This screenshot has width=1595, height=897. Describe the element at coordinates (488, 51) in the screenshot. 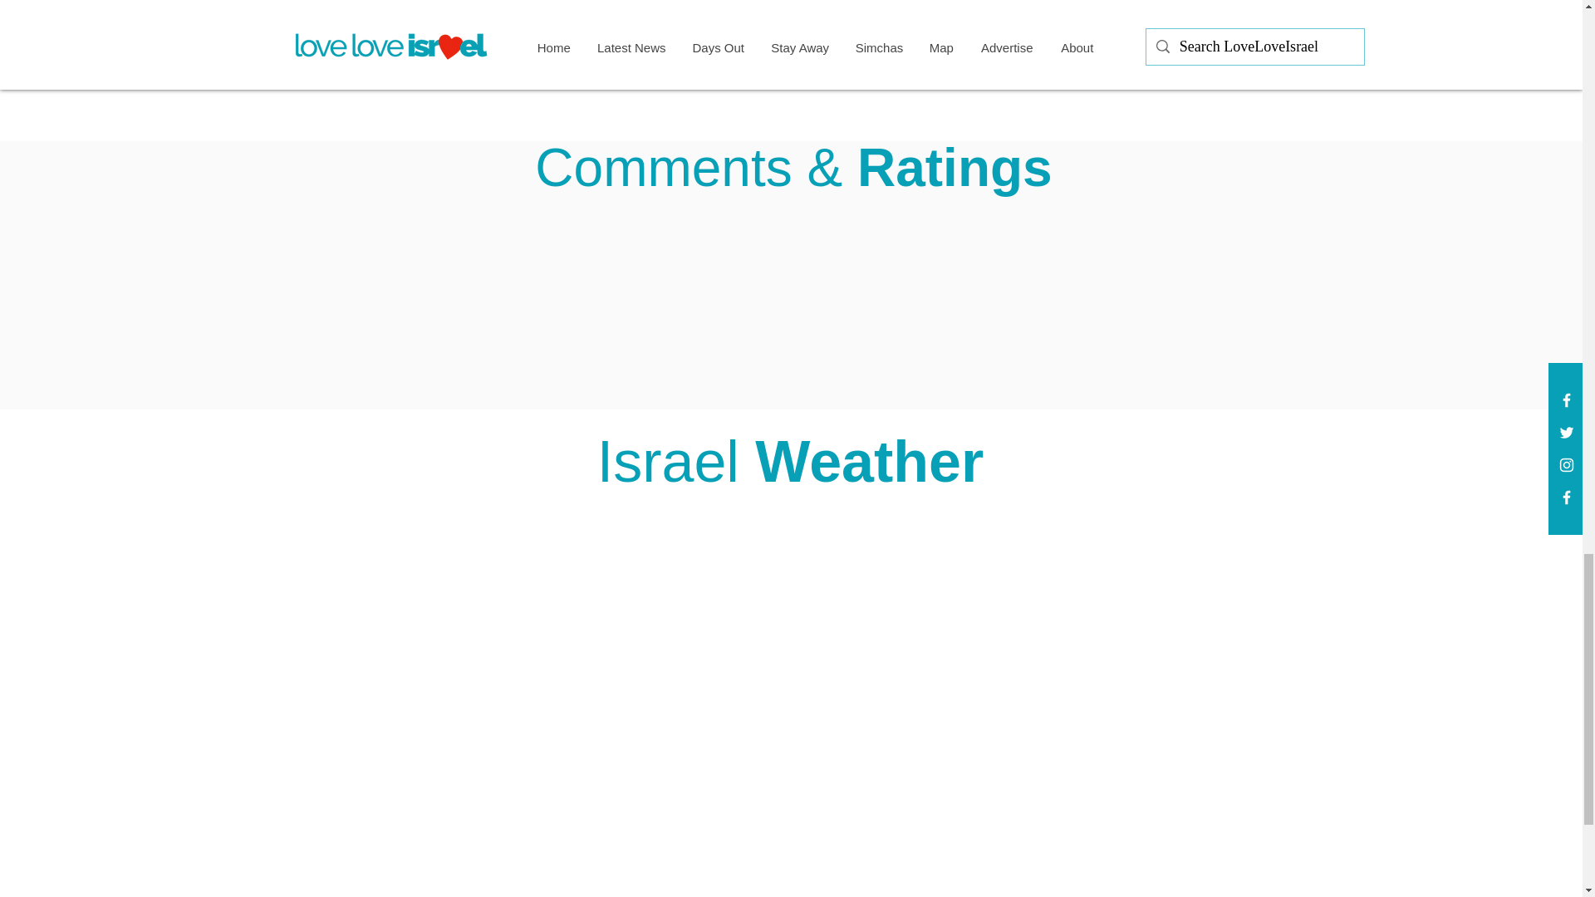

I see `0` at that location.